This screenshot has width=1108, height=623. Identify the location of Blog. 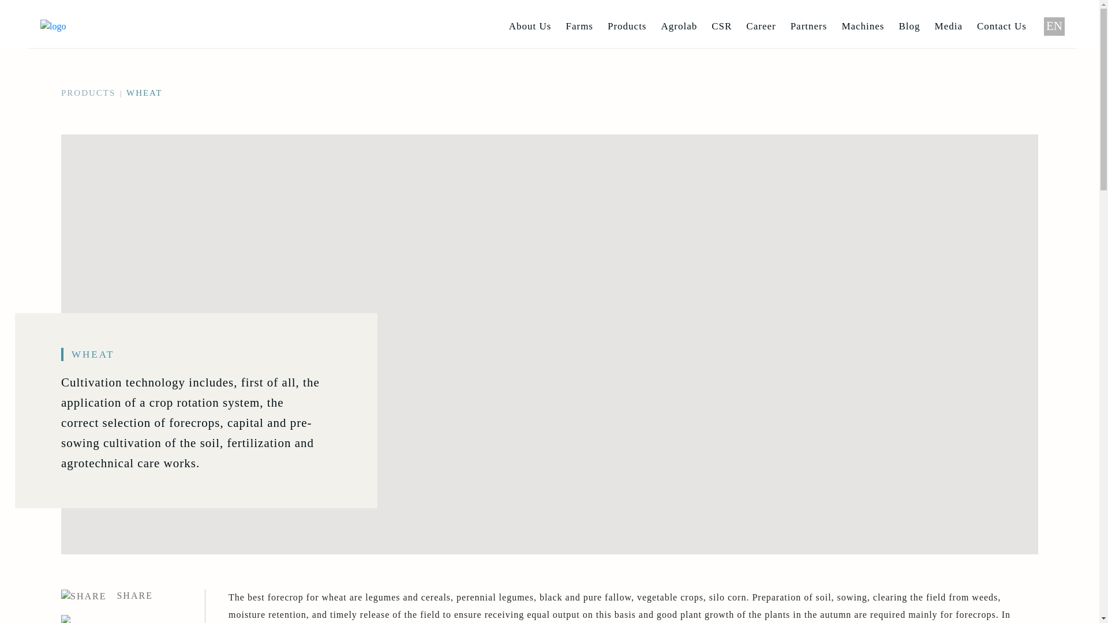
(909, 27).